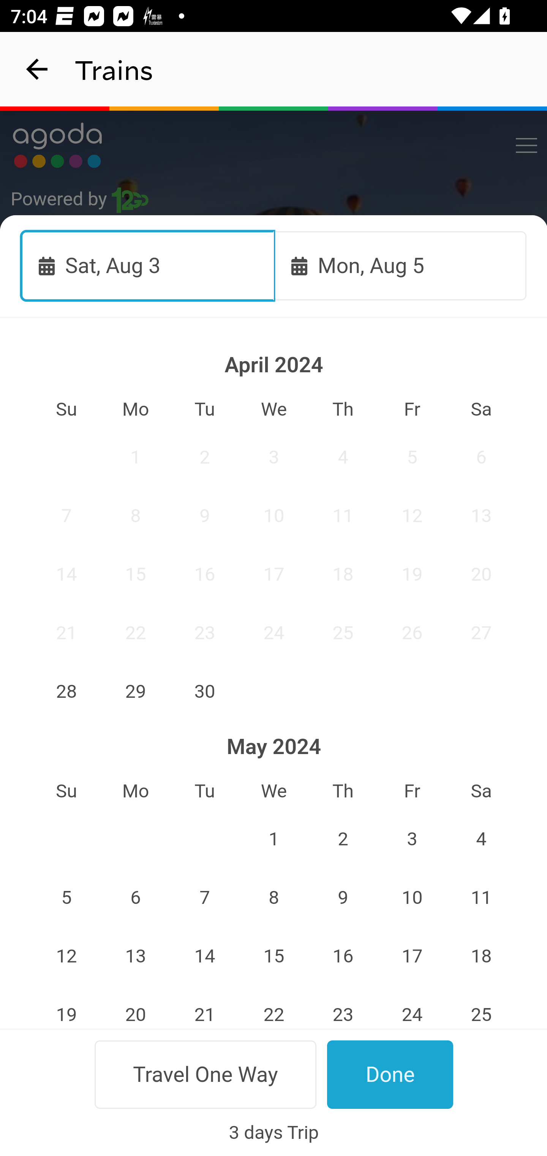 The height and width of the screenshot is (1156, 547). What do you see at coordinates (482, 574) in the screenshot?
I see `20` at bounding box center [482, 574].